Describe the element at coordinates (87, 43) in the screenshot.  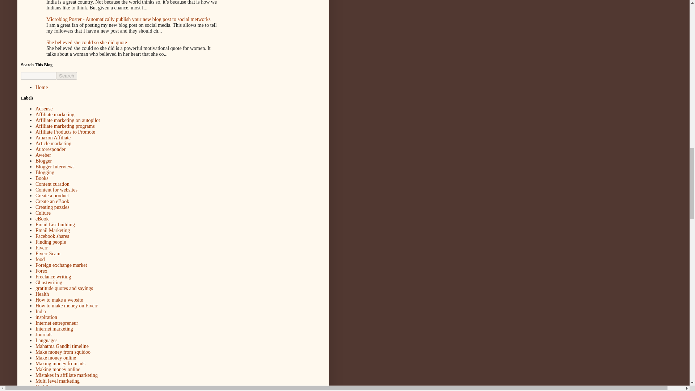
I see `She believed she could so she did quote` at that location.